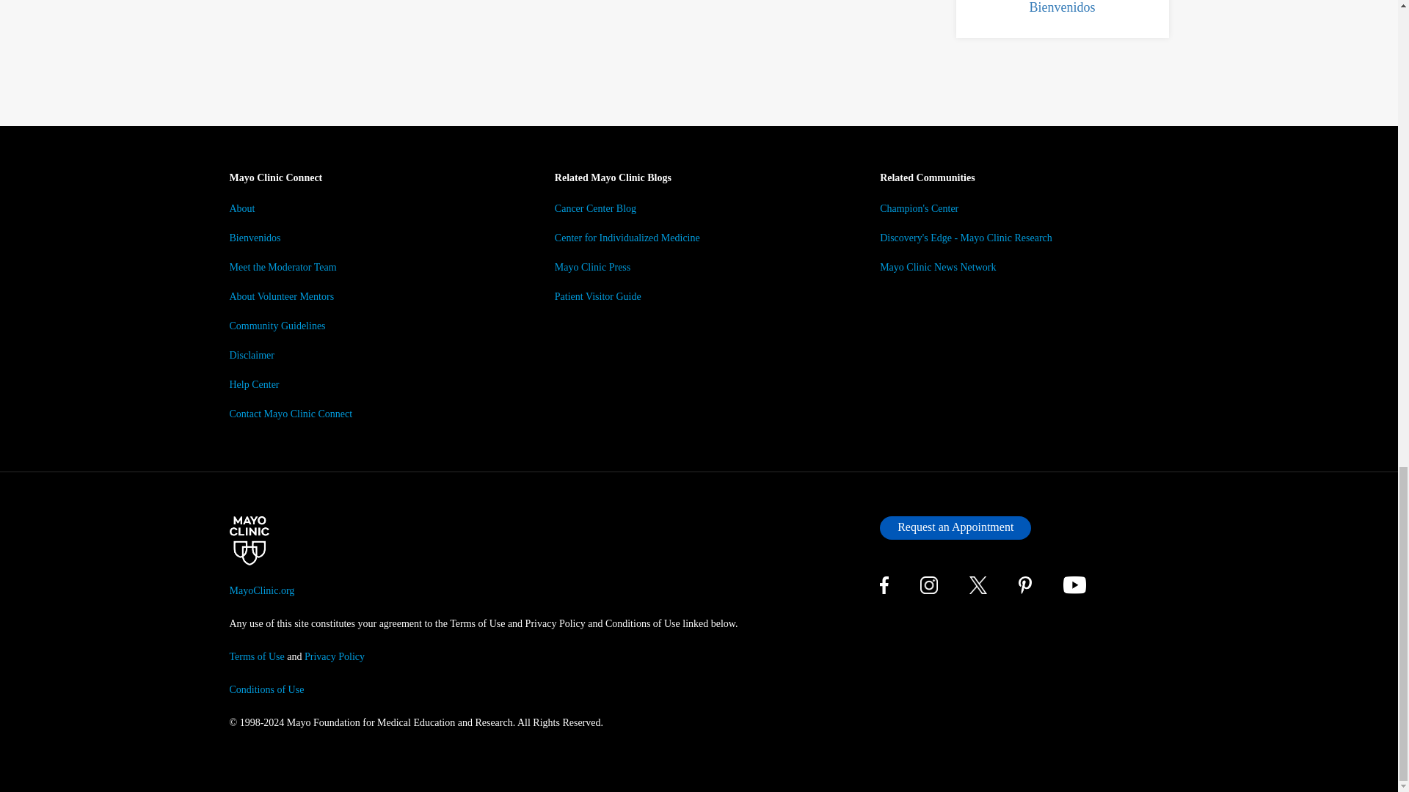 This screenshot has height=792, width=1409. Describe the element at coordinates (592, 267) in the screenshot. I see `Mayo Clinic Press` at that location.